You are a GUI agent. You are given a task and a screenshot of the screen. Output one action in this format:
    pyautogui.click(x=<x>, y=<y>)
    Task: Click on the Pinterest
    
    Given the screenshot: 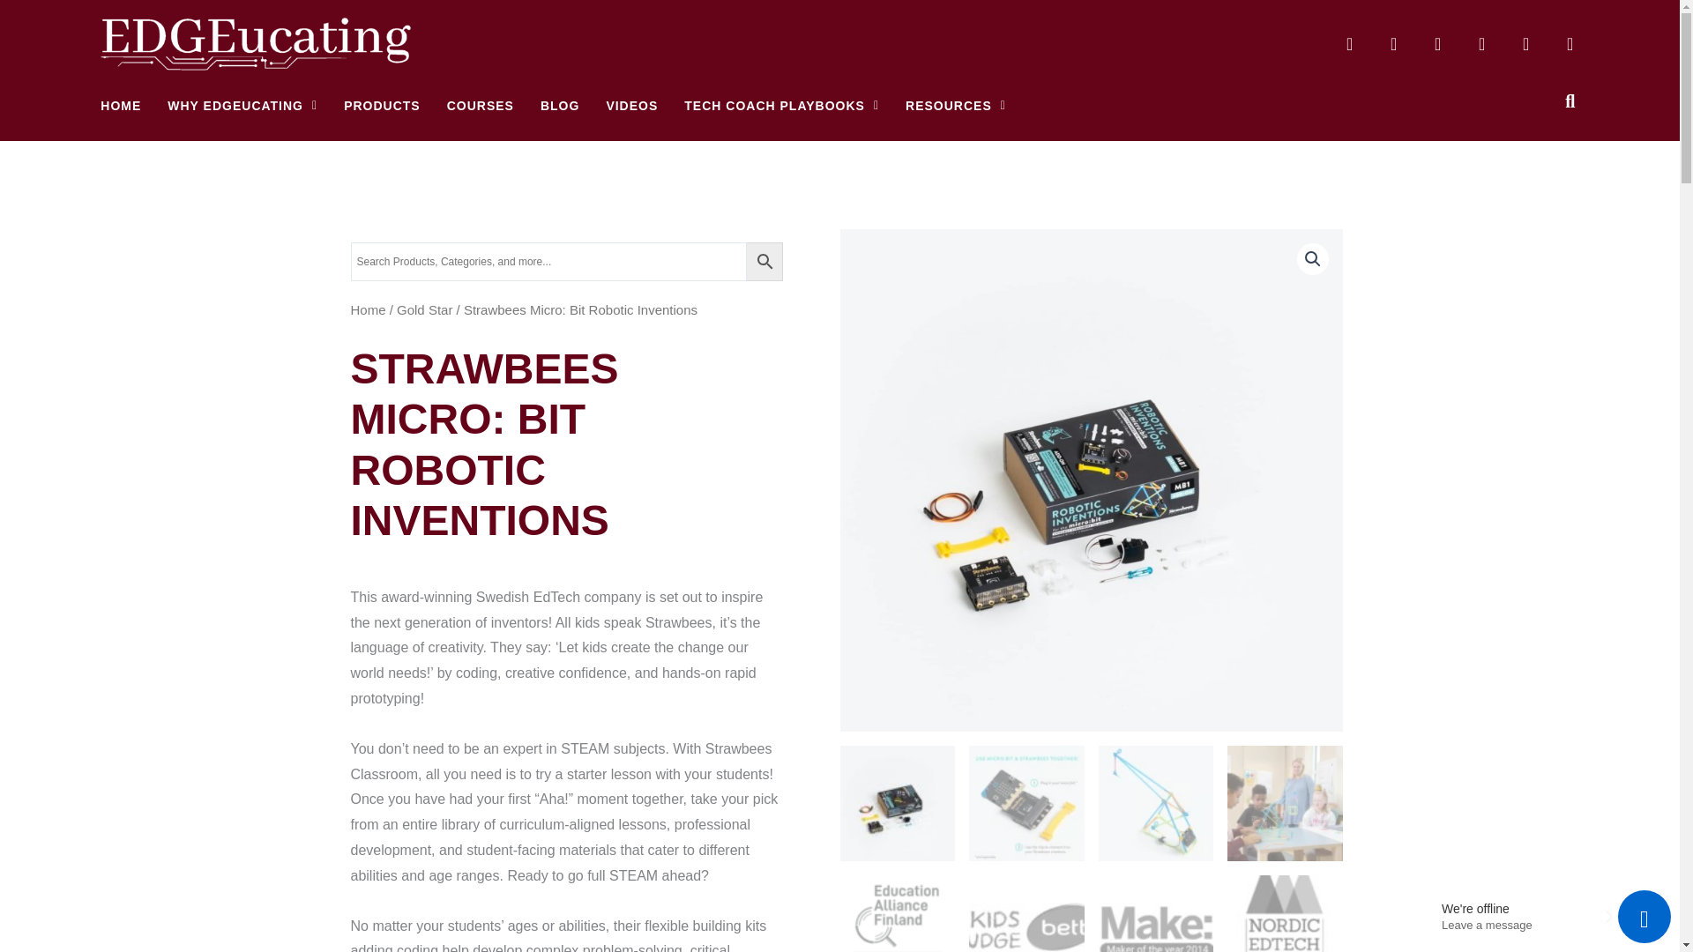 What is the action you would take?
    pyautogui.click(x=1393, y=44)
    